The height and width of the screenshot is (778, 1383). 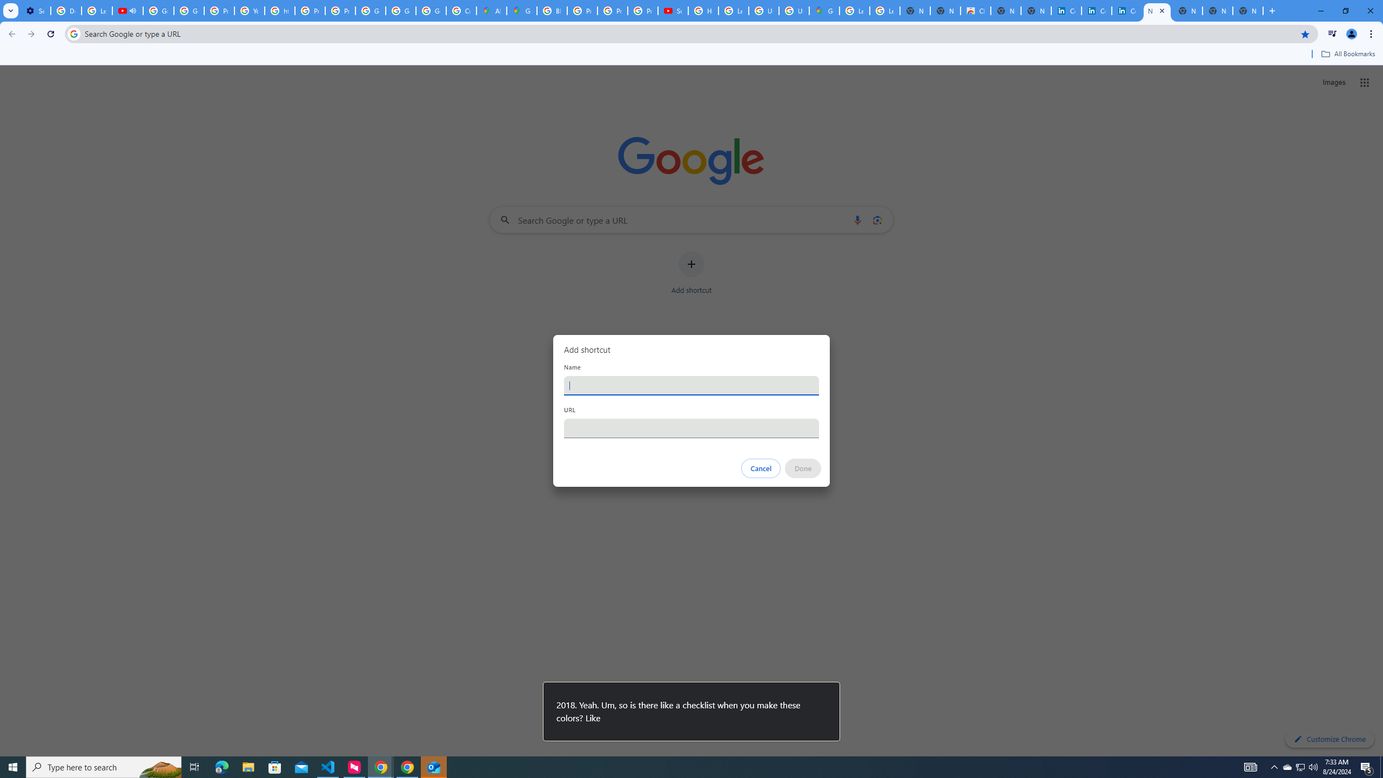 I want to click on Bookmarks, so click(x=691, y=55).